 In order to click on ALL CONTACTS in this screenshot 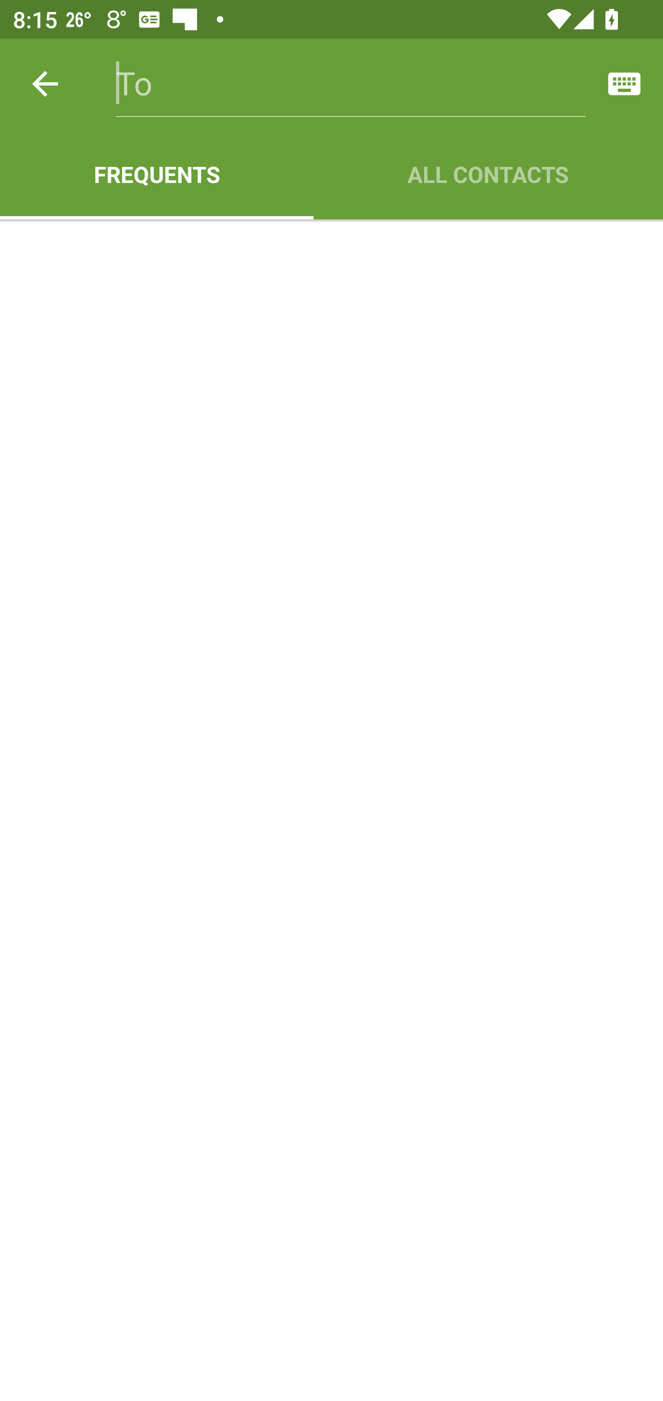, I will do `click(488, 174)`.